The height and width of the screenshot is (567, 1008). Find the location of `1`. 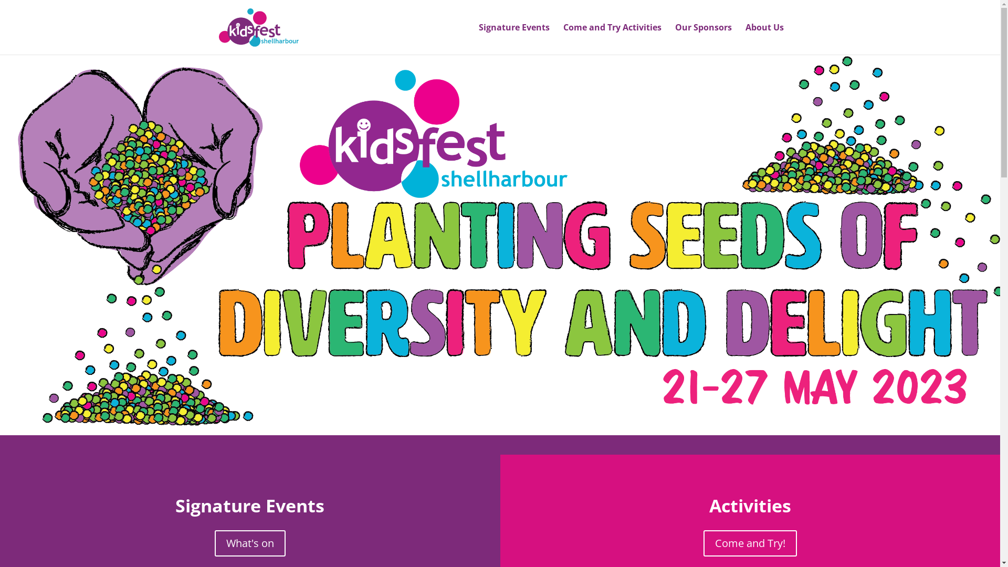

1 is located at coordinates (491, 434).